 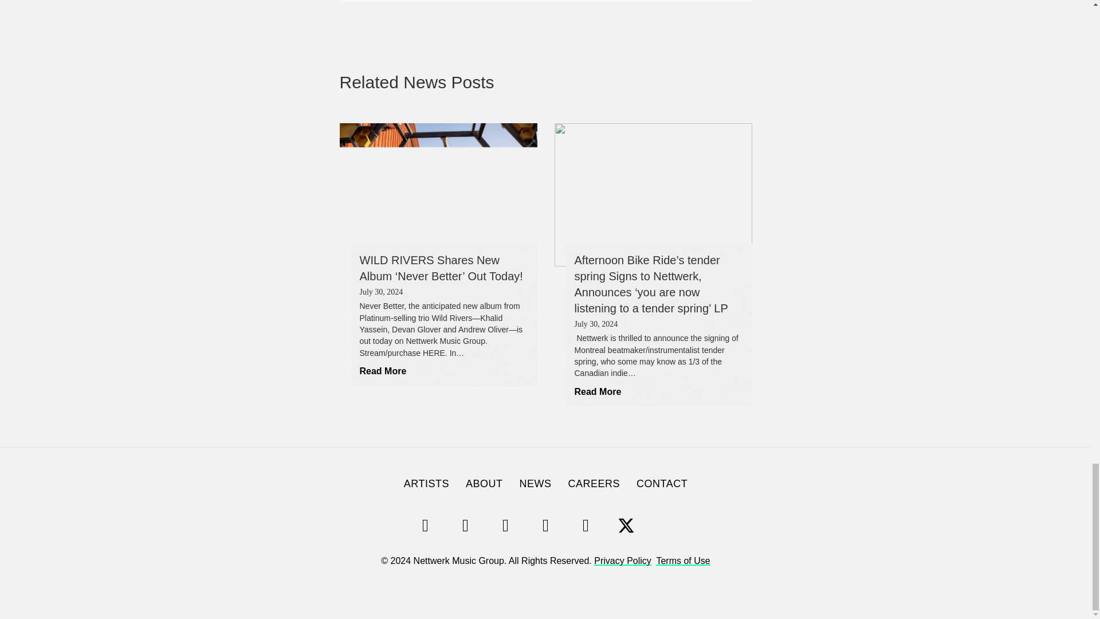 What do you see at coordinates (484, 484) in the screenshot?
I see `ABOUT` at bounding box center [484, 484].